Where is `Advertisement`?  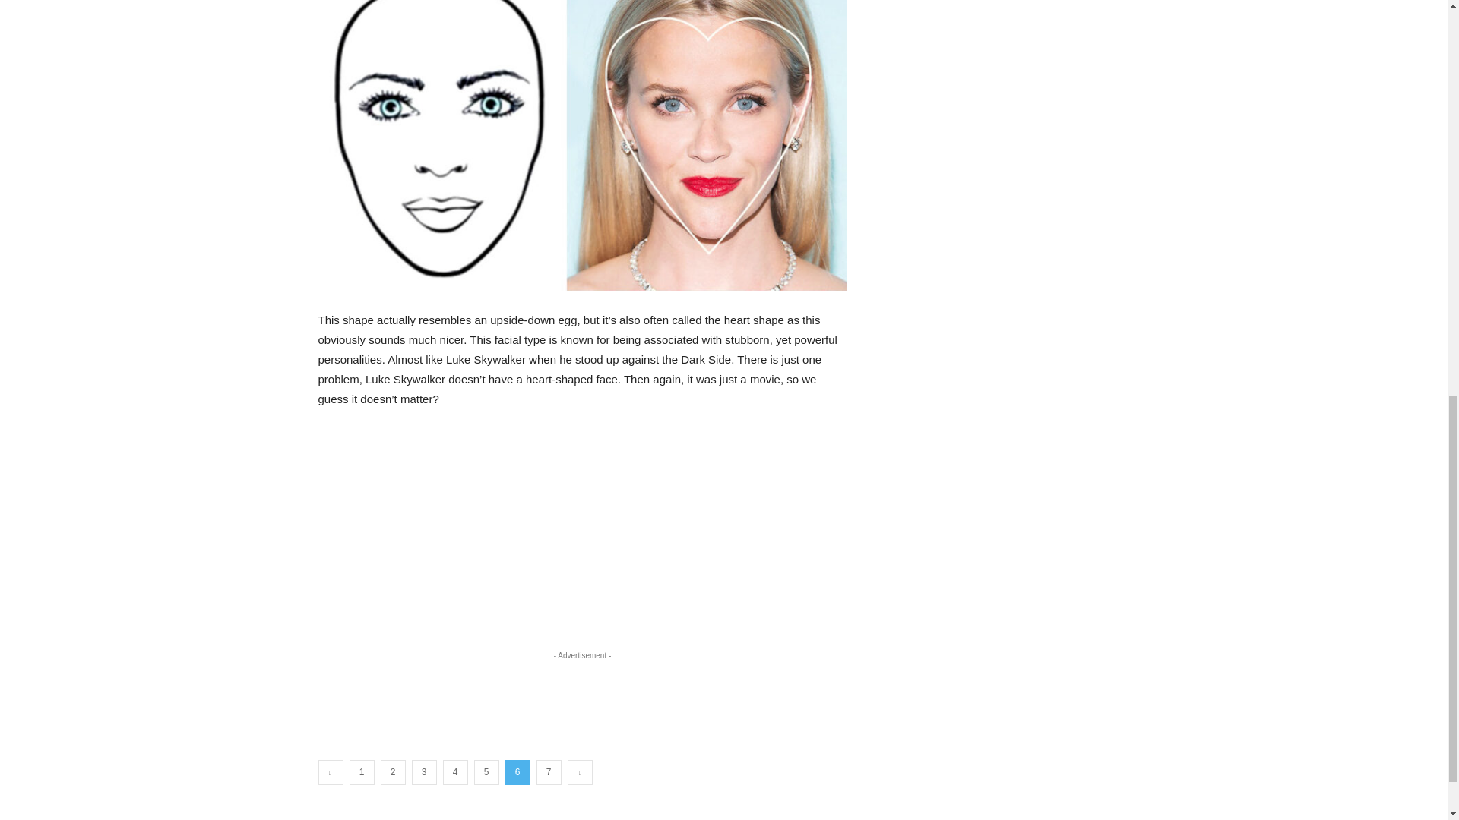
Advertisement is located at coordinates (582, 697).